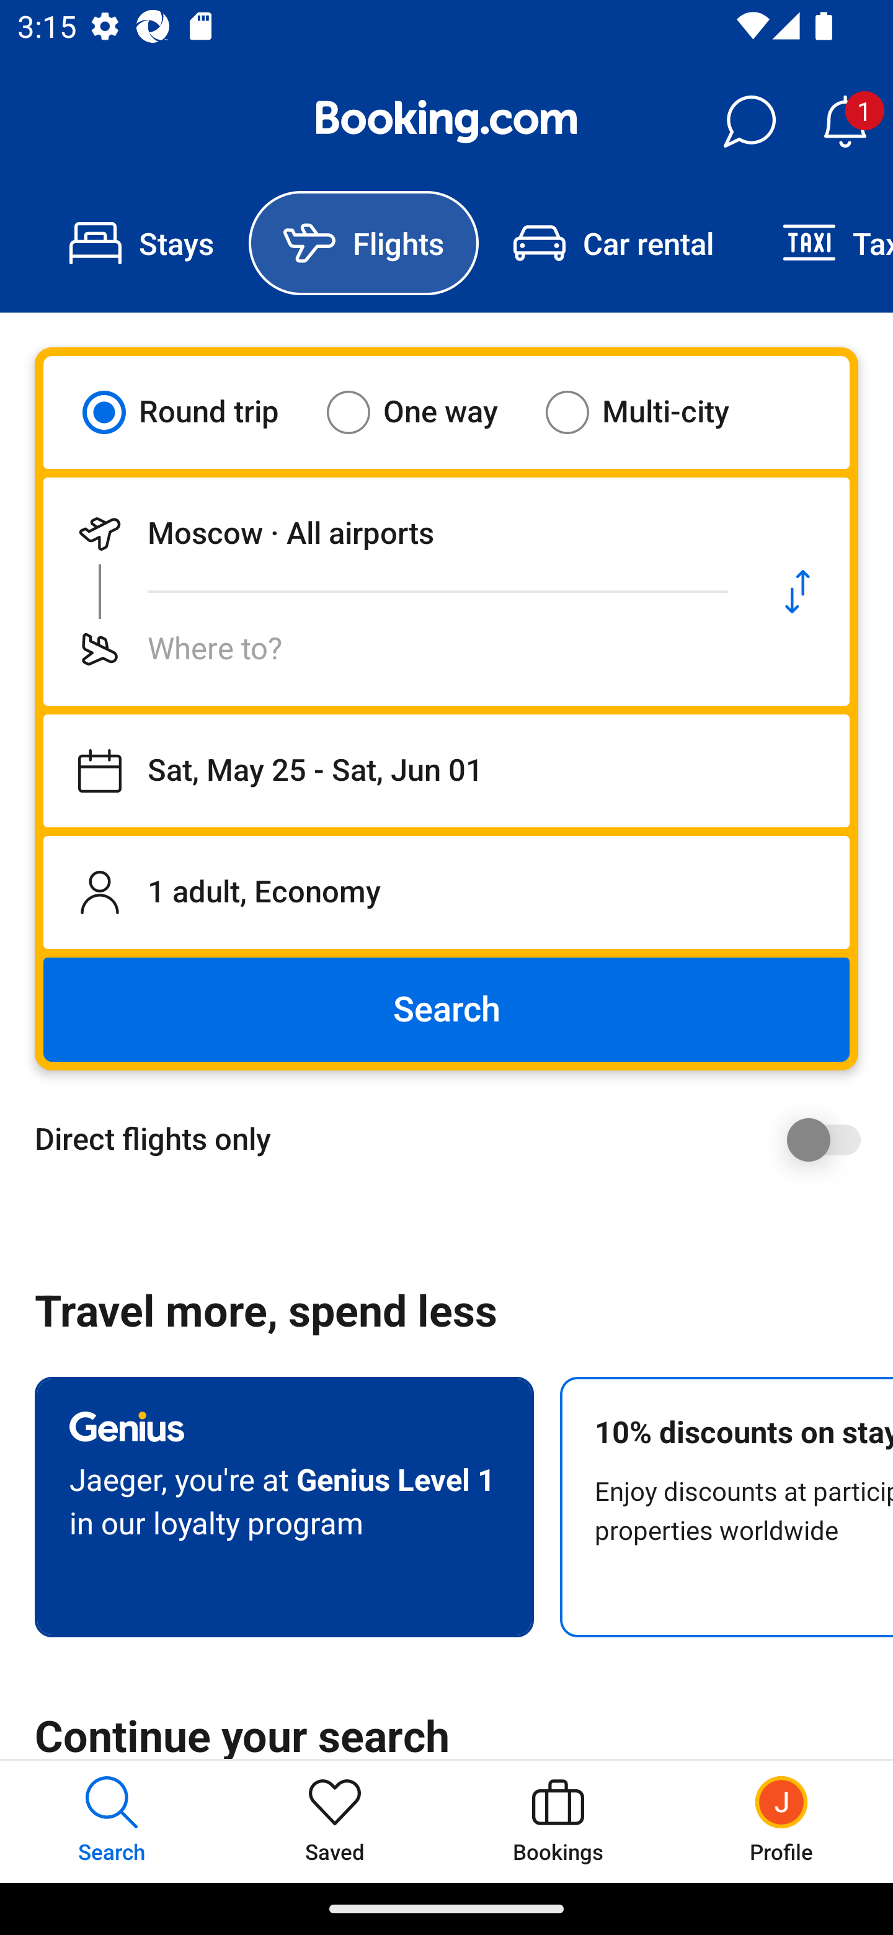 The width and height of the screenshot is (893, 1935). I want to click on Departing from Moscow · All airports, so click(394, 533).